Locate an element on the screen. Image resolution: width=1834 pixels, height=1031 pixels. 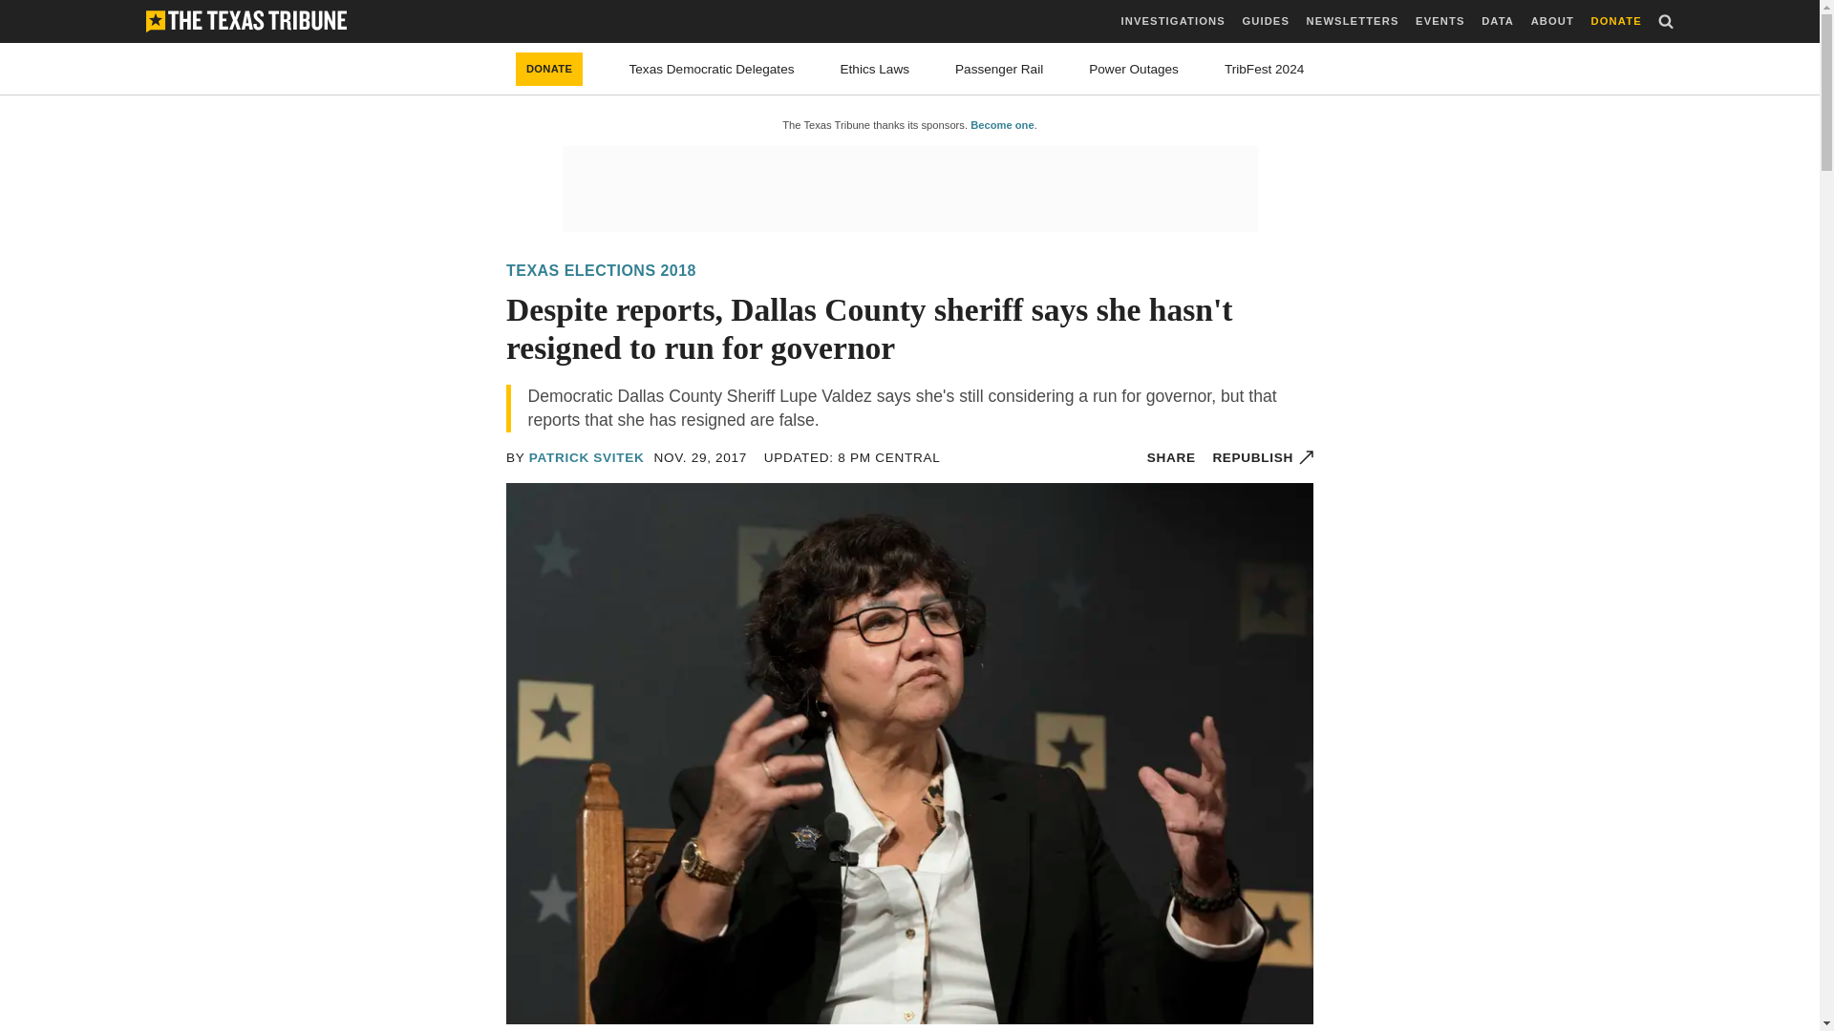
Become one is located at coordinates (1001, 125).